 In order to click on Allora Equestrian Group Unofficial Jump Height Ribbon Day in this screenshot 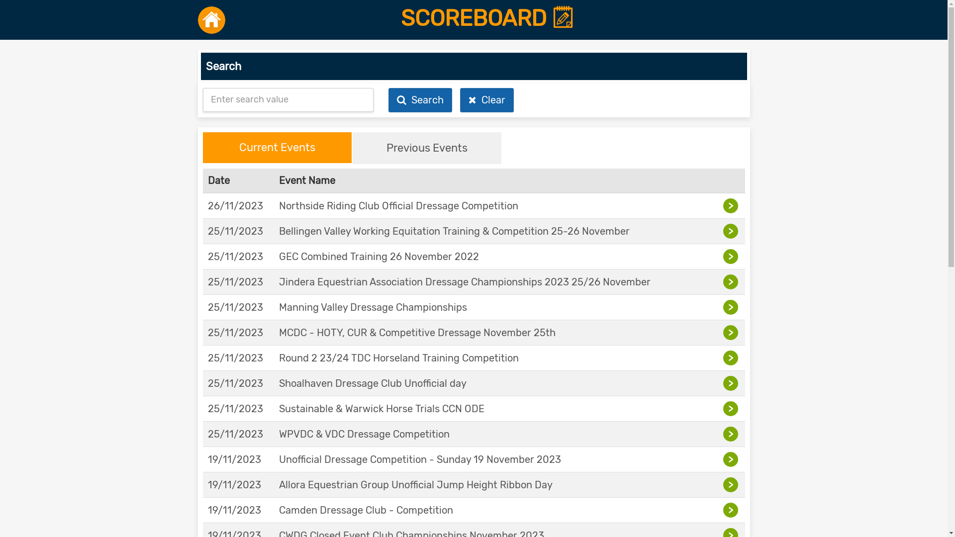, I will do `click(416, 485)`.